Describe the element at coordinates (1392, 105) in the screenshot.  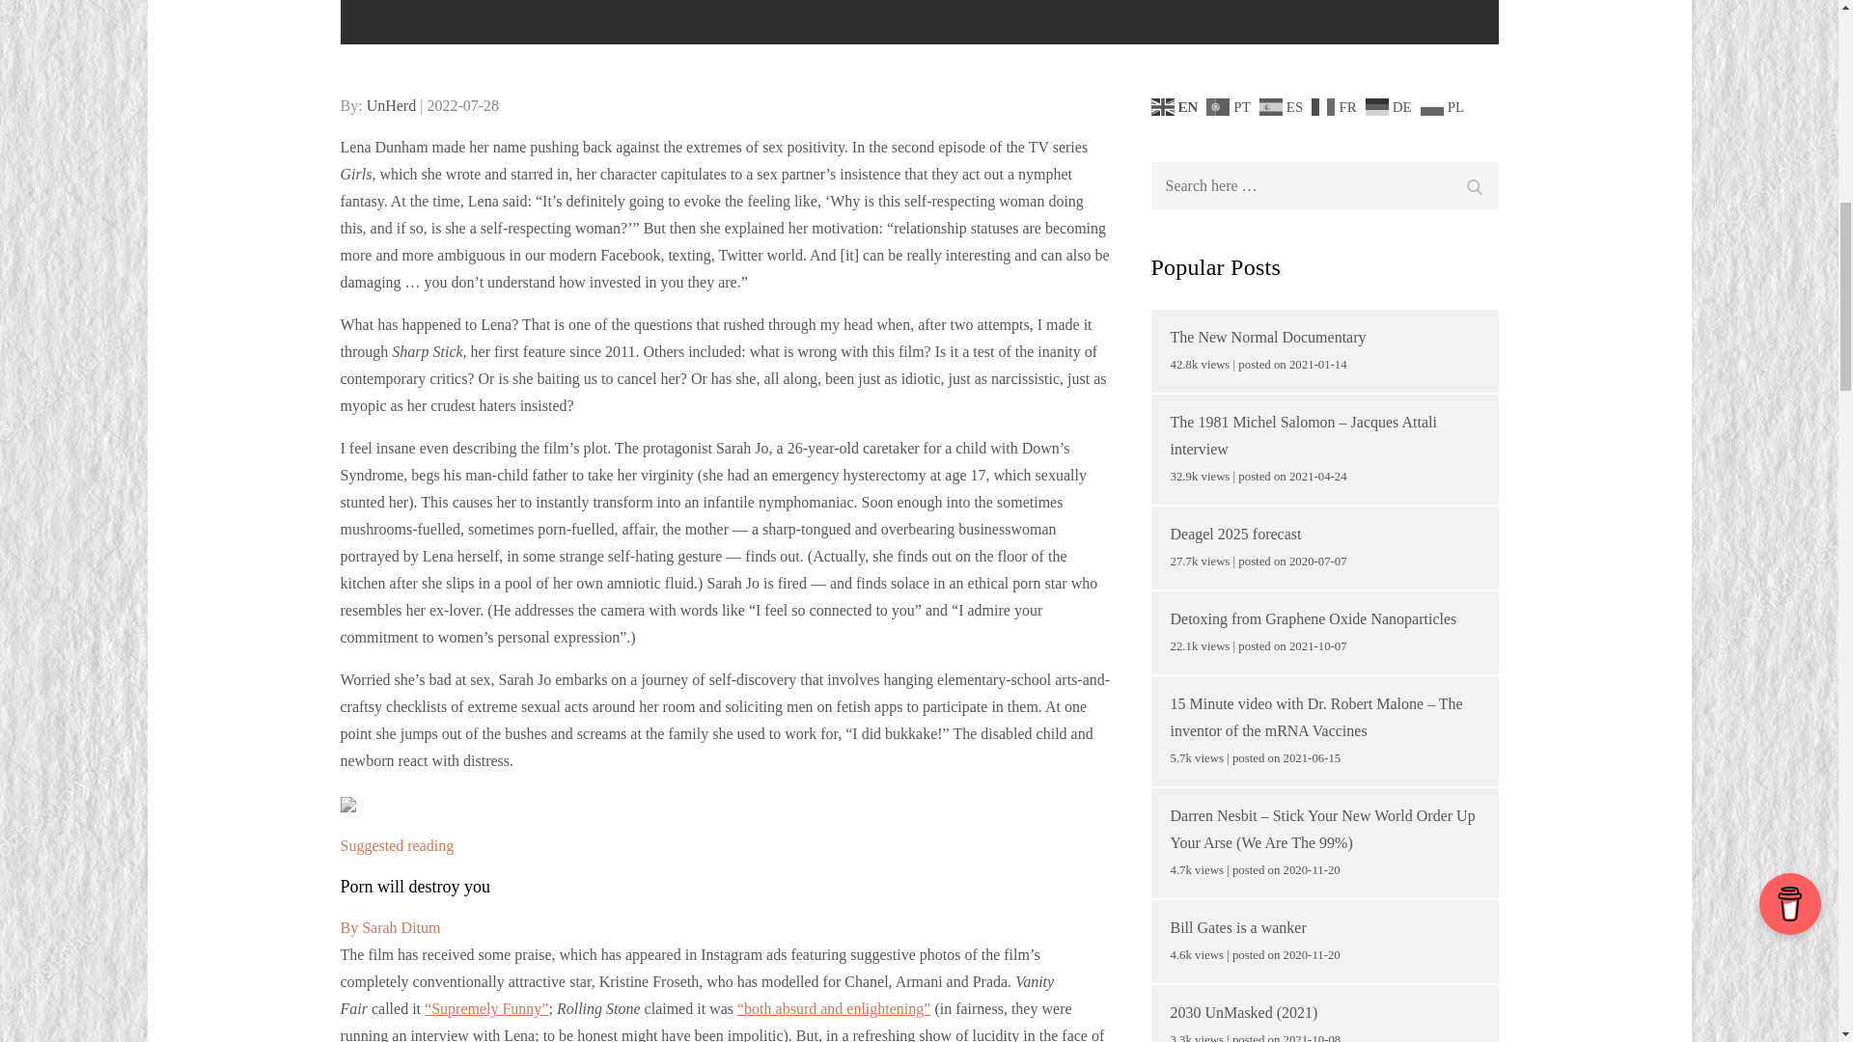
I see `German` at that location.